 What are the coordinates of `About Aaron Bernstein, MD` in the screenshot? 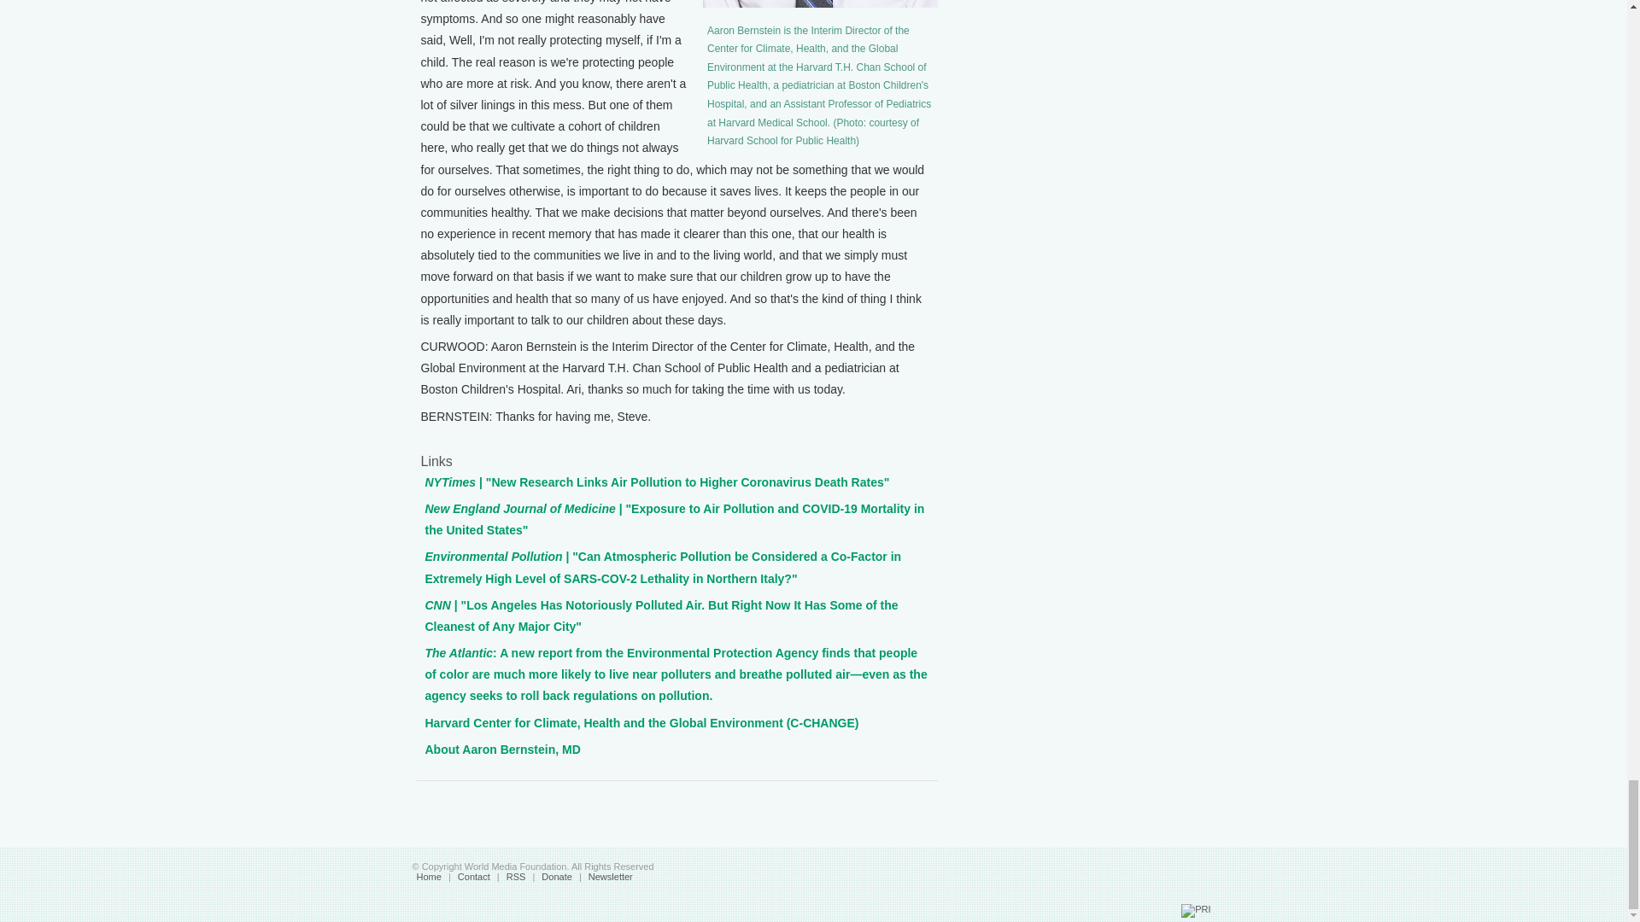 It's located at (502, 750).